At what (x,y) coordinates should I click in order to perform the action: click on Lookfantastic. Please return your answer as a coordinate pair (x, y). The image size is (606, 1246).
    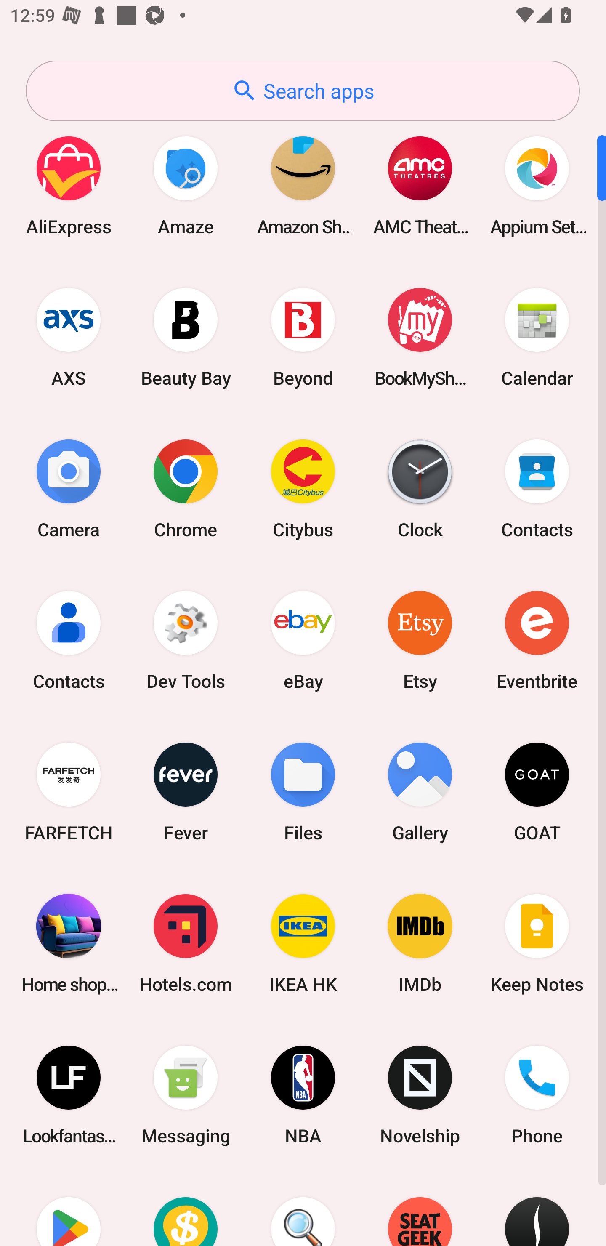
    Looking at the image, I should click on (69, 1095).